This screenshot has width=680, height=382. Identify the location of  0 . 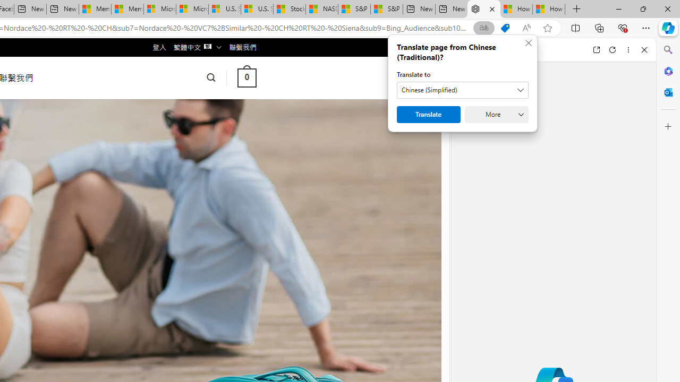
(246, 77).